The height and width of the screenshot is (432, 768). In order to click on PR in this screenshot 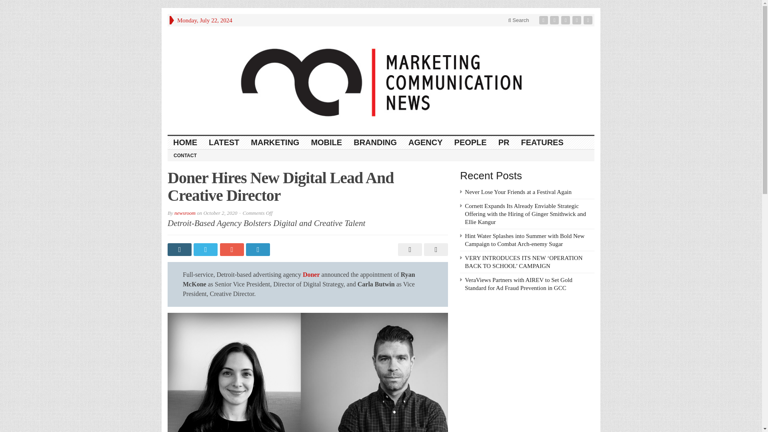, I will do `click(504, 142)`.